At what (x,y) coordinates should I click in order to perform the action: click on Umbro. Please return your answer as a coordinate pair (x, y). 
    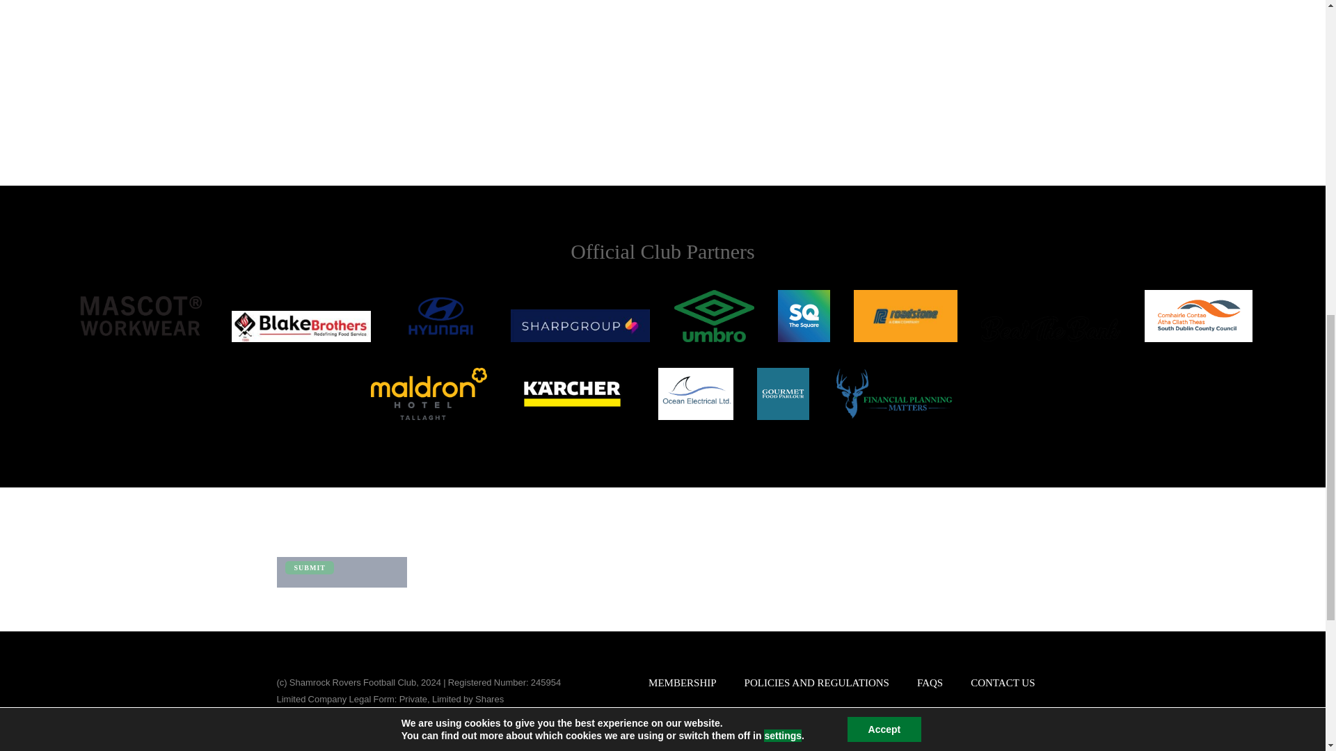
    Looking at the image, I should click on (714, 316).